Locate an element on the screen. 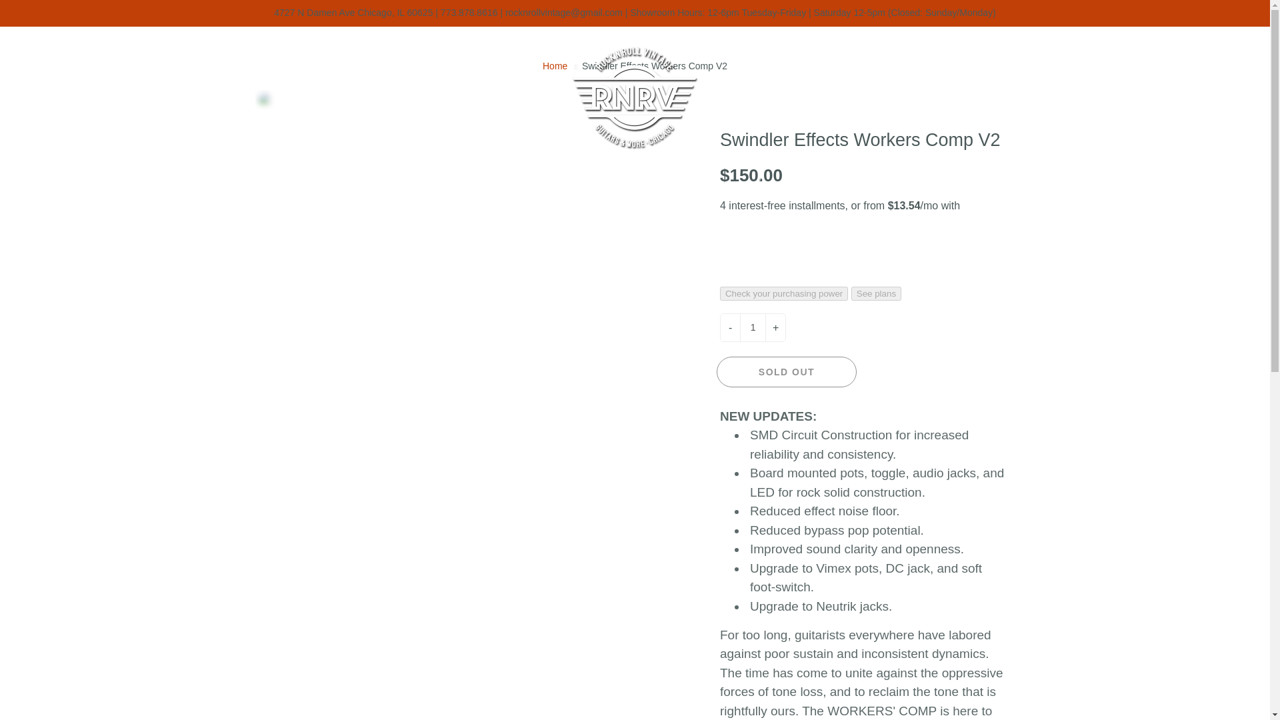 Image resolution: width=1280 pixels, height=720 pixels. Effects is located at coordinates (377, 184).